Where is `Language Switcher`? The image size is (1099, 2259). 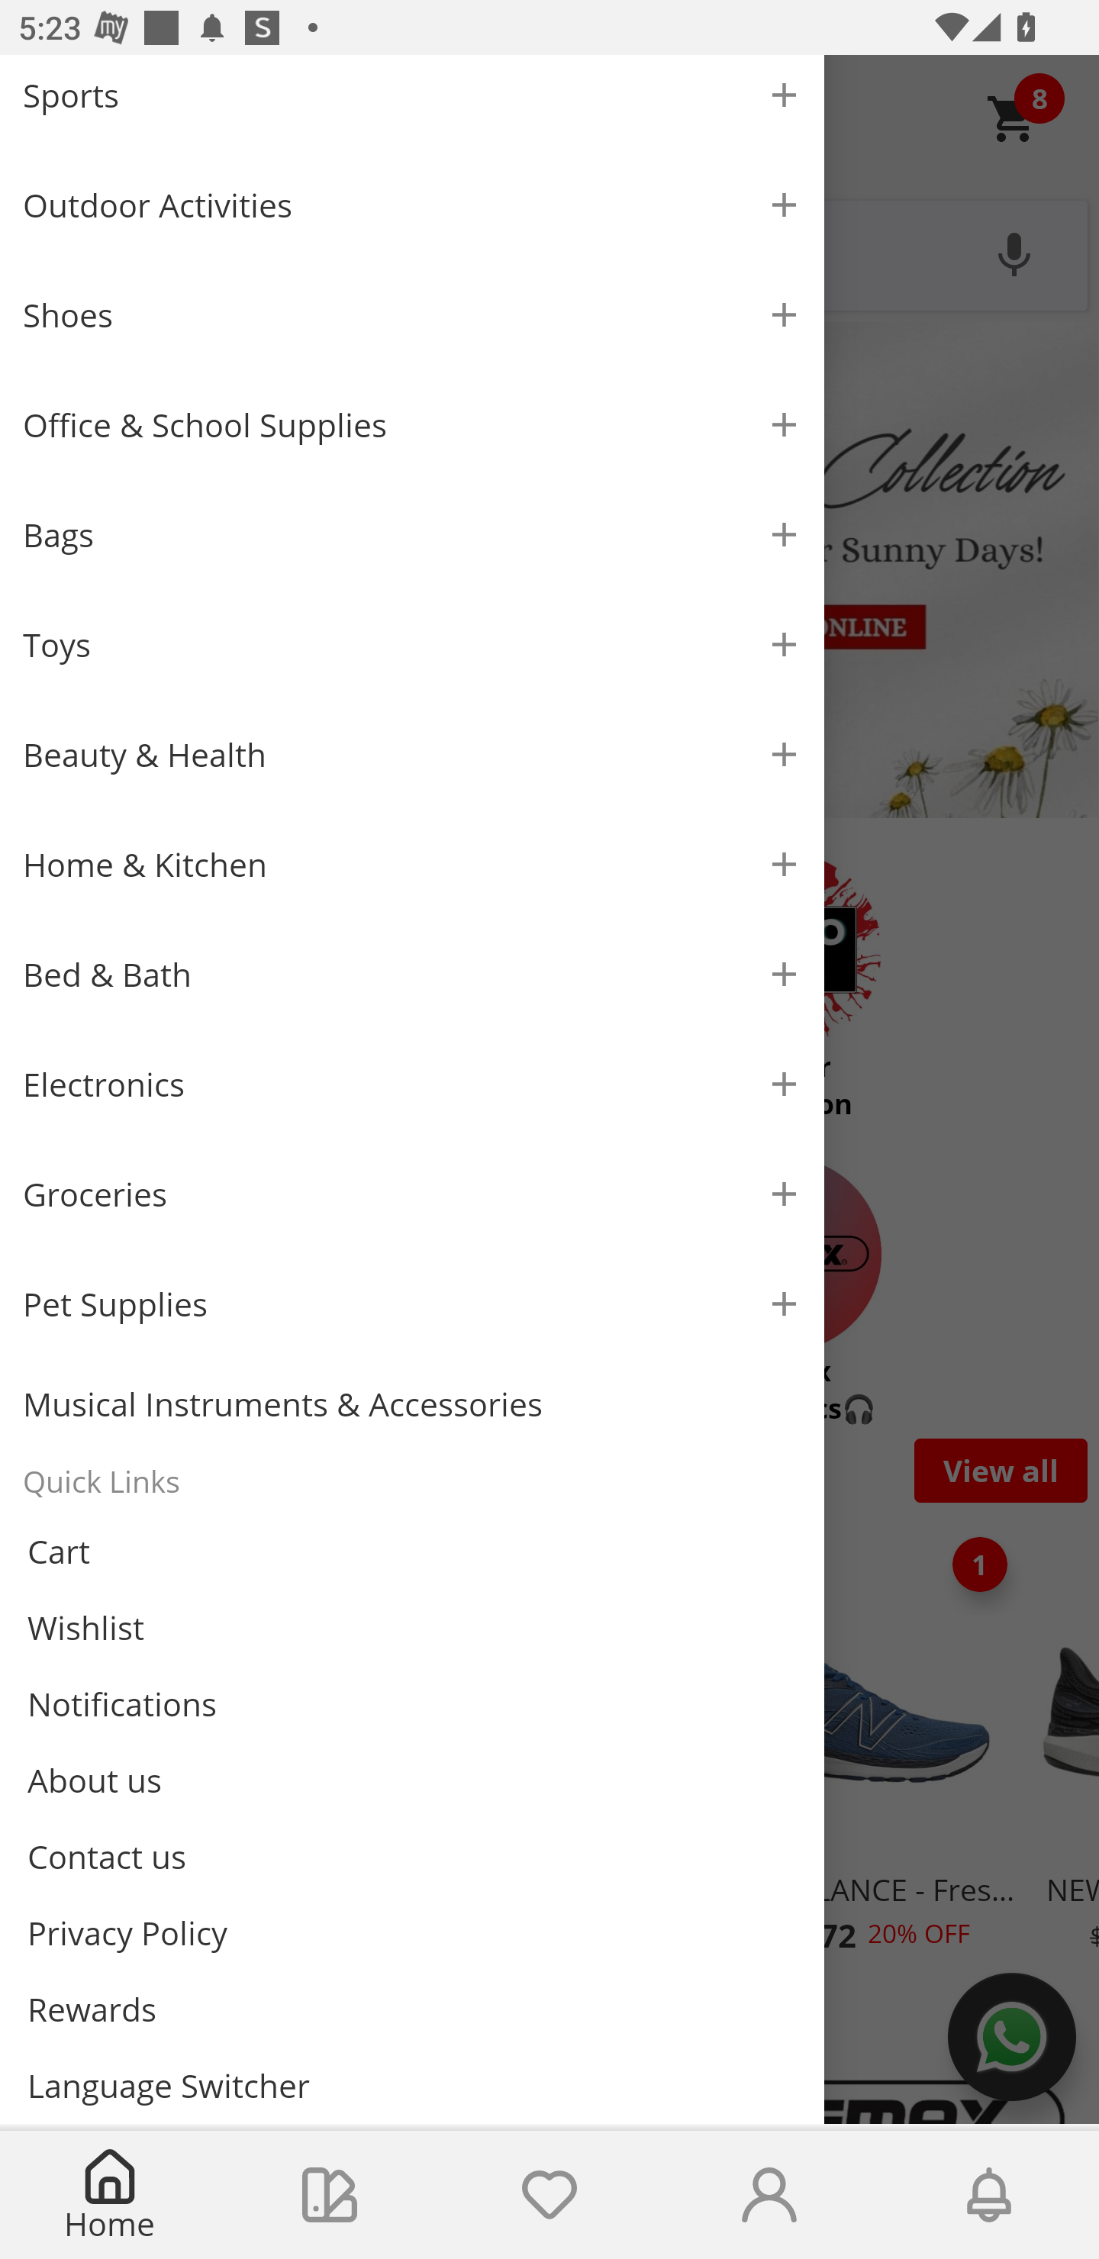
Language Switcher is located at coordinates (412, 2085).